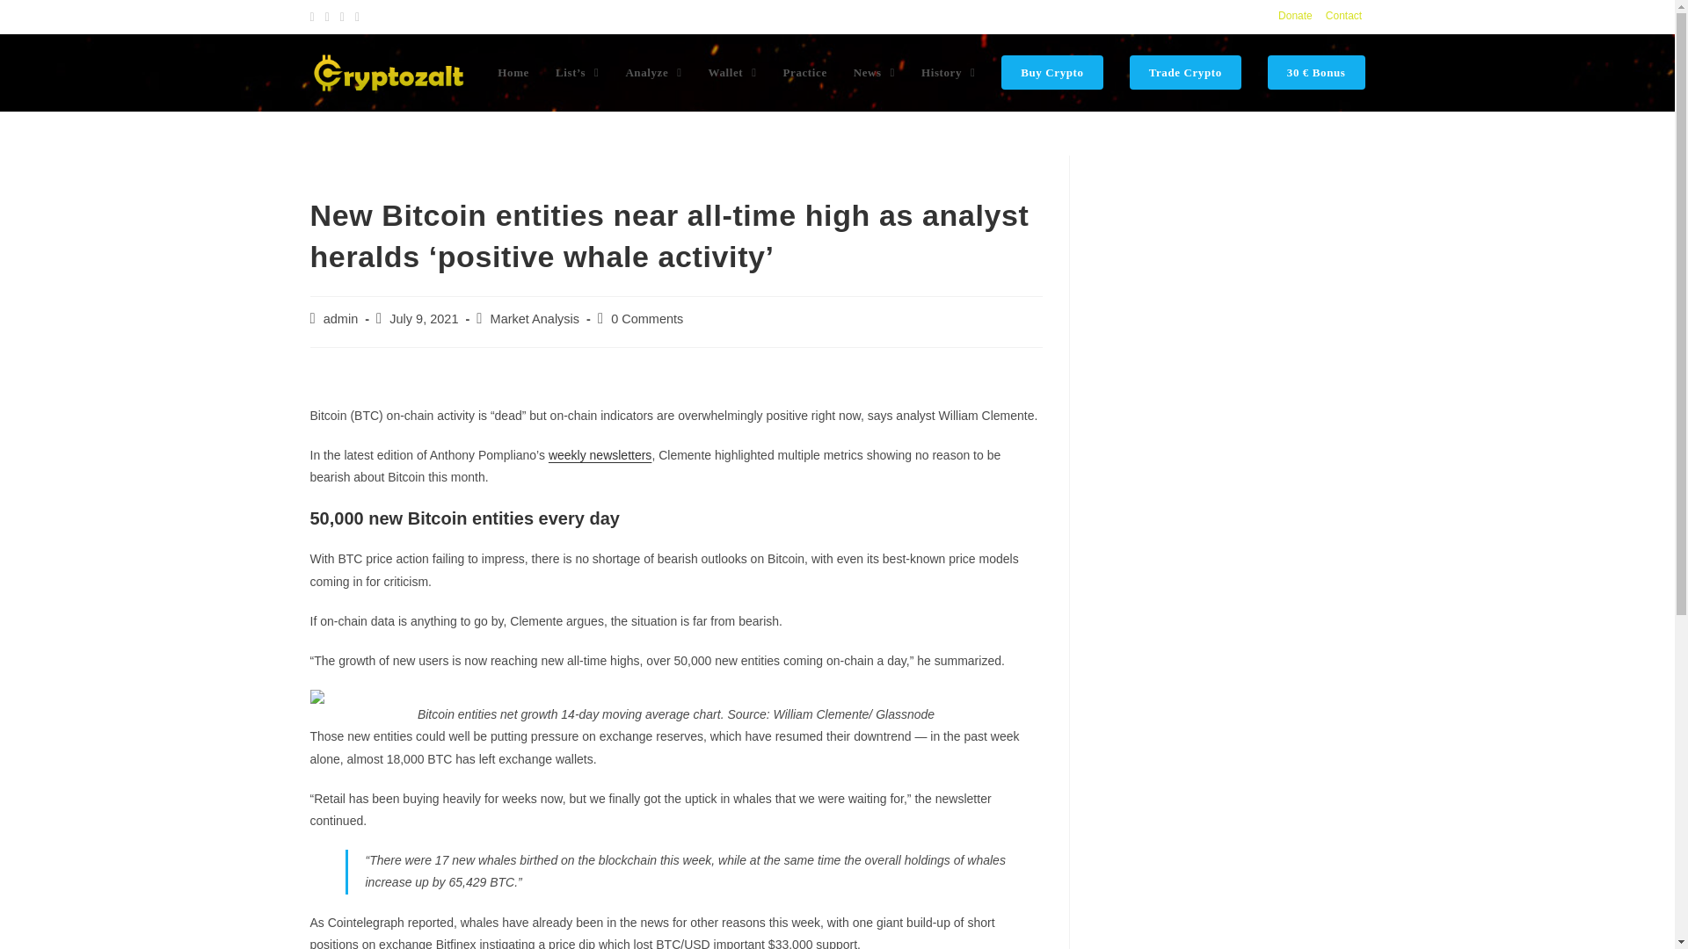 The width and height of the screenshot is (1688, 949). Describe the element at coordinates (948, 72) in the screenshot. I see `History` at that location.